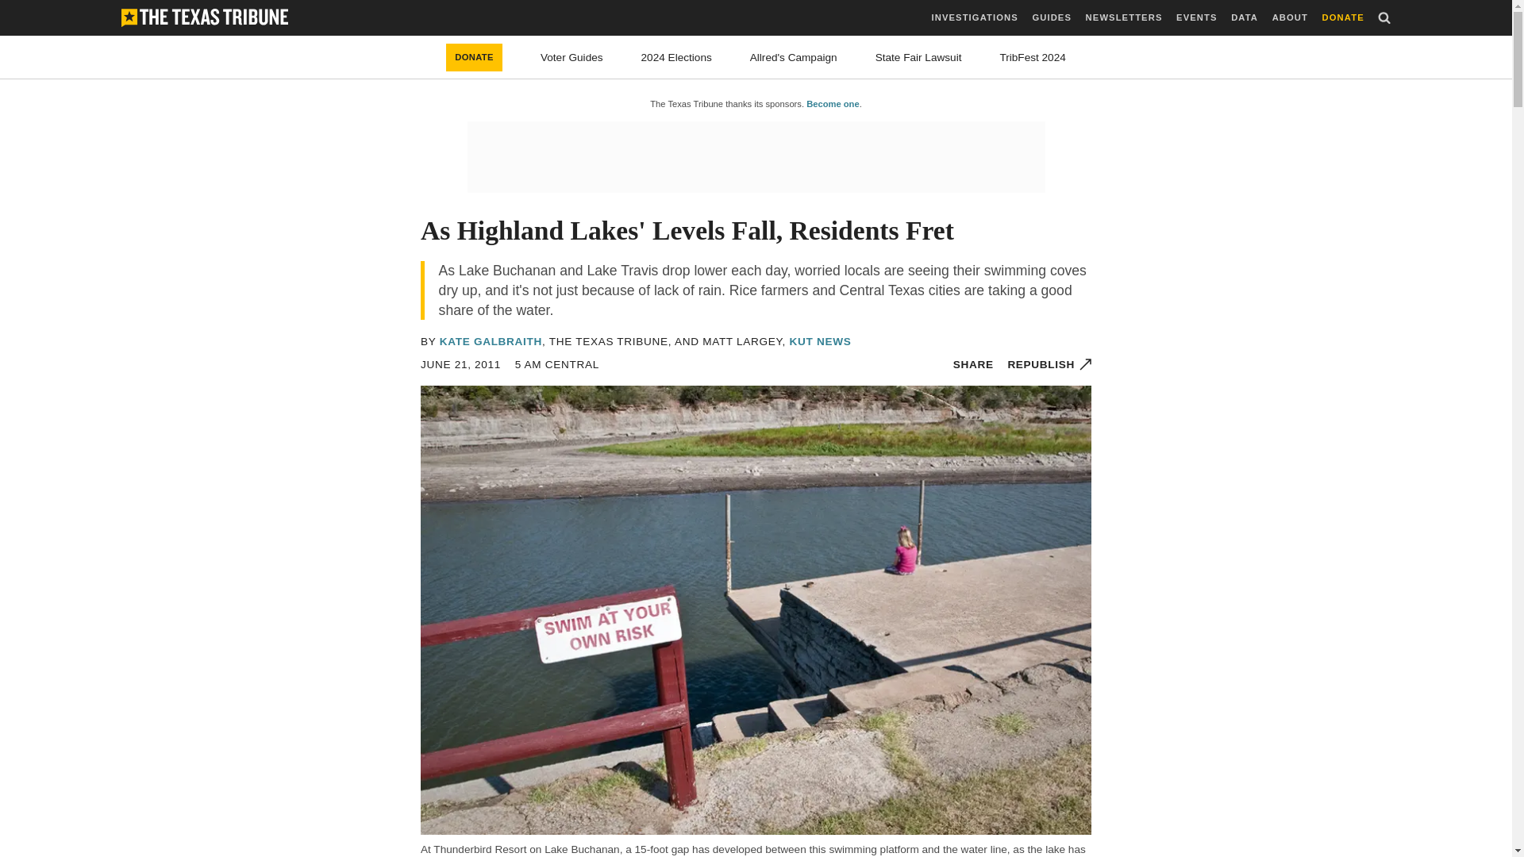 The image size is (1524, 857). Describe the element at coordinates (793, 57) in the screenshot. I see `Allred's Campaign` at that location.